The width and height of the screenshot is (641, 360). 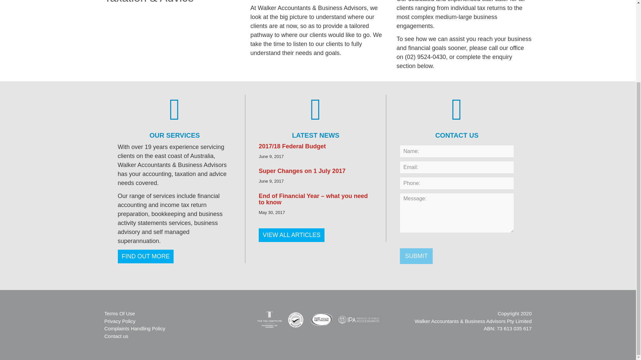 I want to click on FIND OUT MORE, so click(x=146, y=256).